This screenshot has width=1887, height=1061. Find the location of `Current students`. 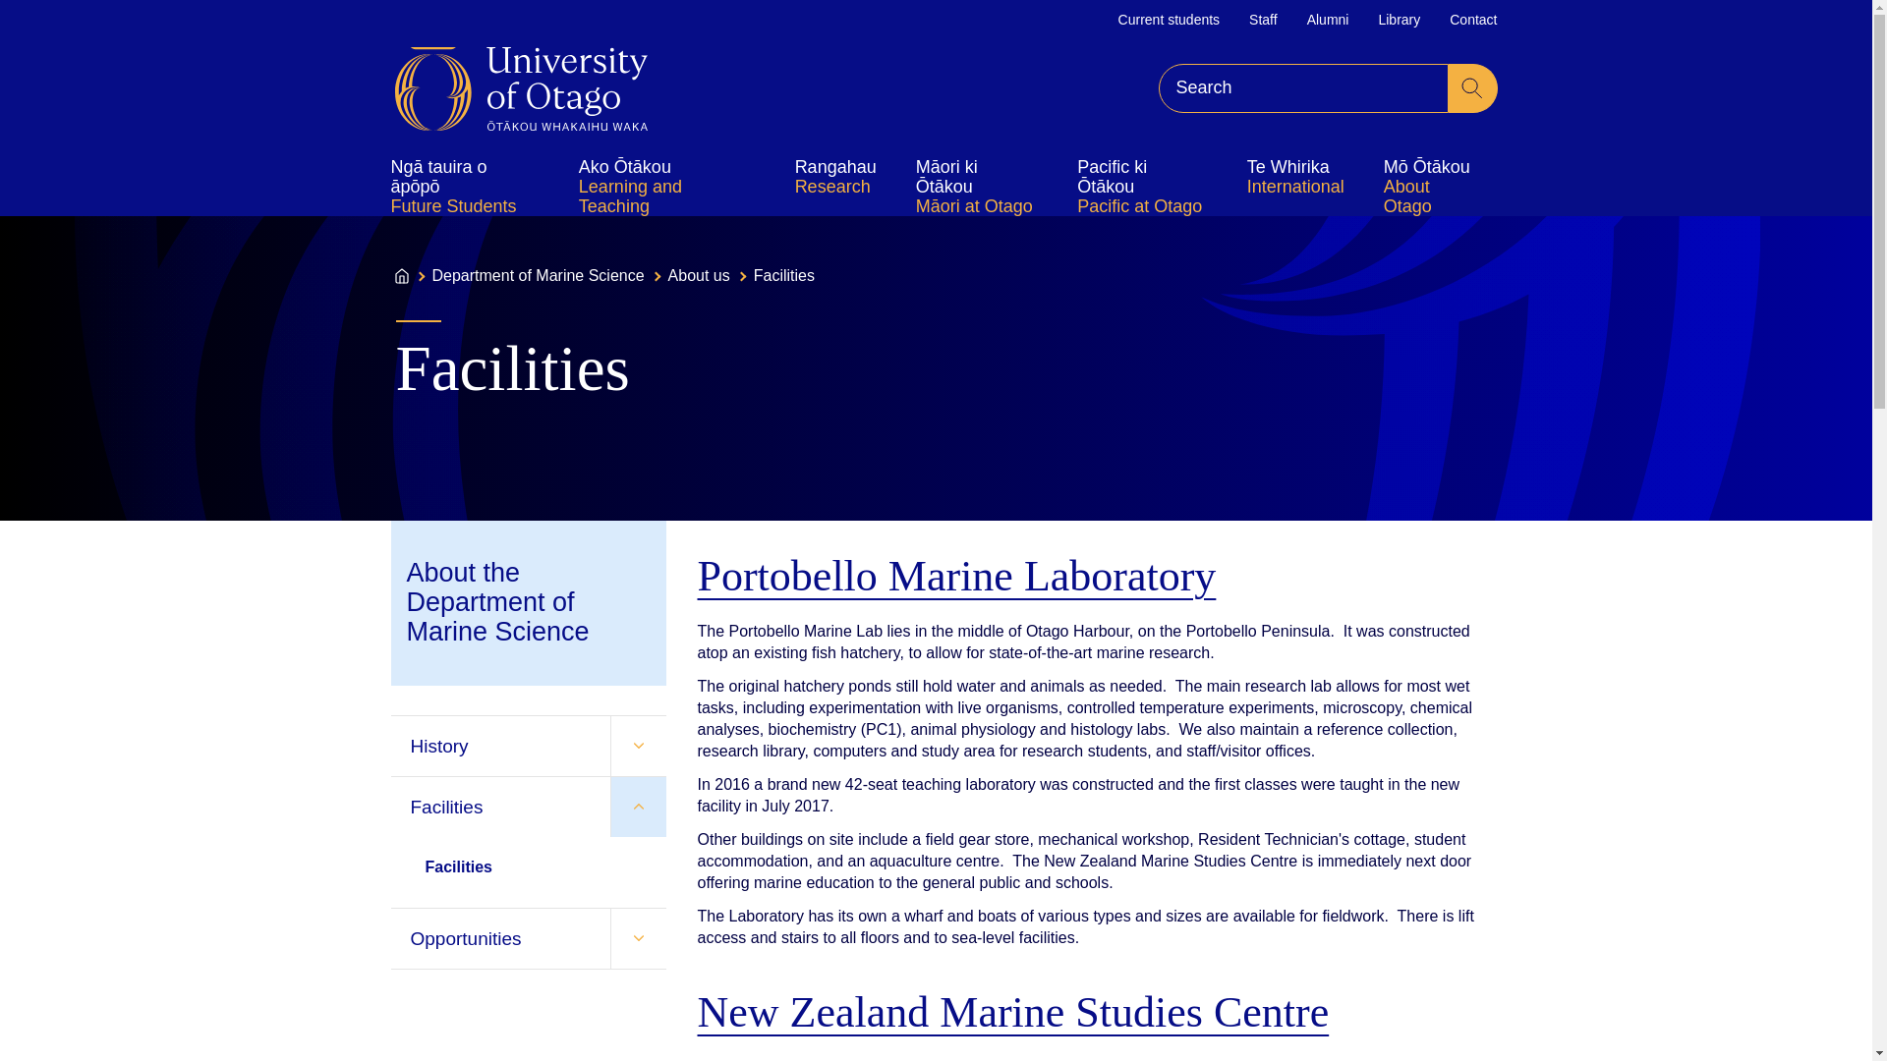

Current students is located at coordinates (1170, 20).